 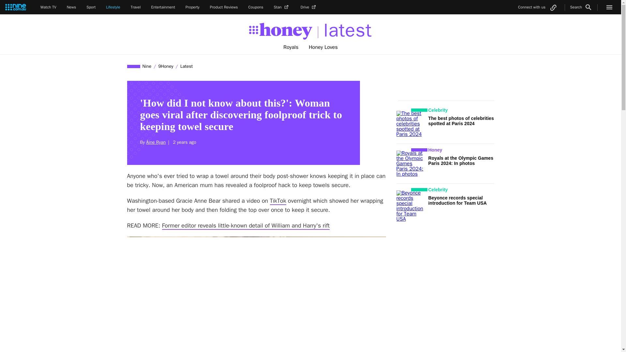 I want to click on Royals, so click(x=291, y=47).